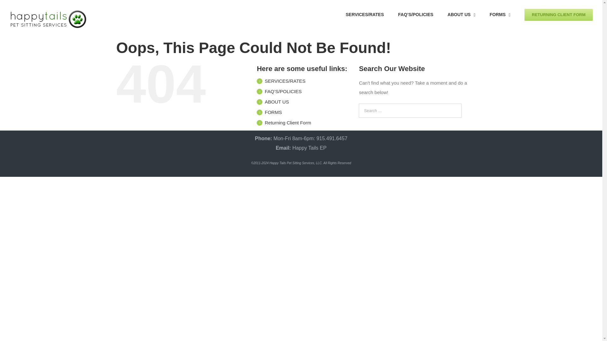 This screenshot has width=607, height=341. I want to click on Happy Tails EP, so click(309, 148).